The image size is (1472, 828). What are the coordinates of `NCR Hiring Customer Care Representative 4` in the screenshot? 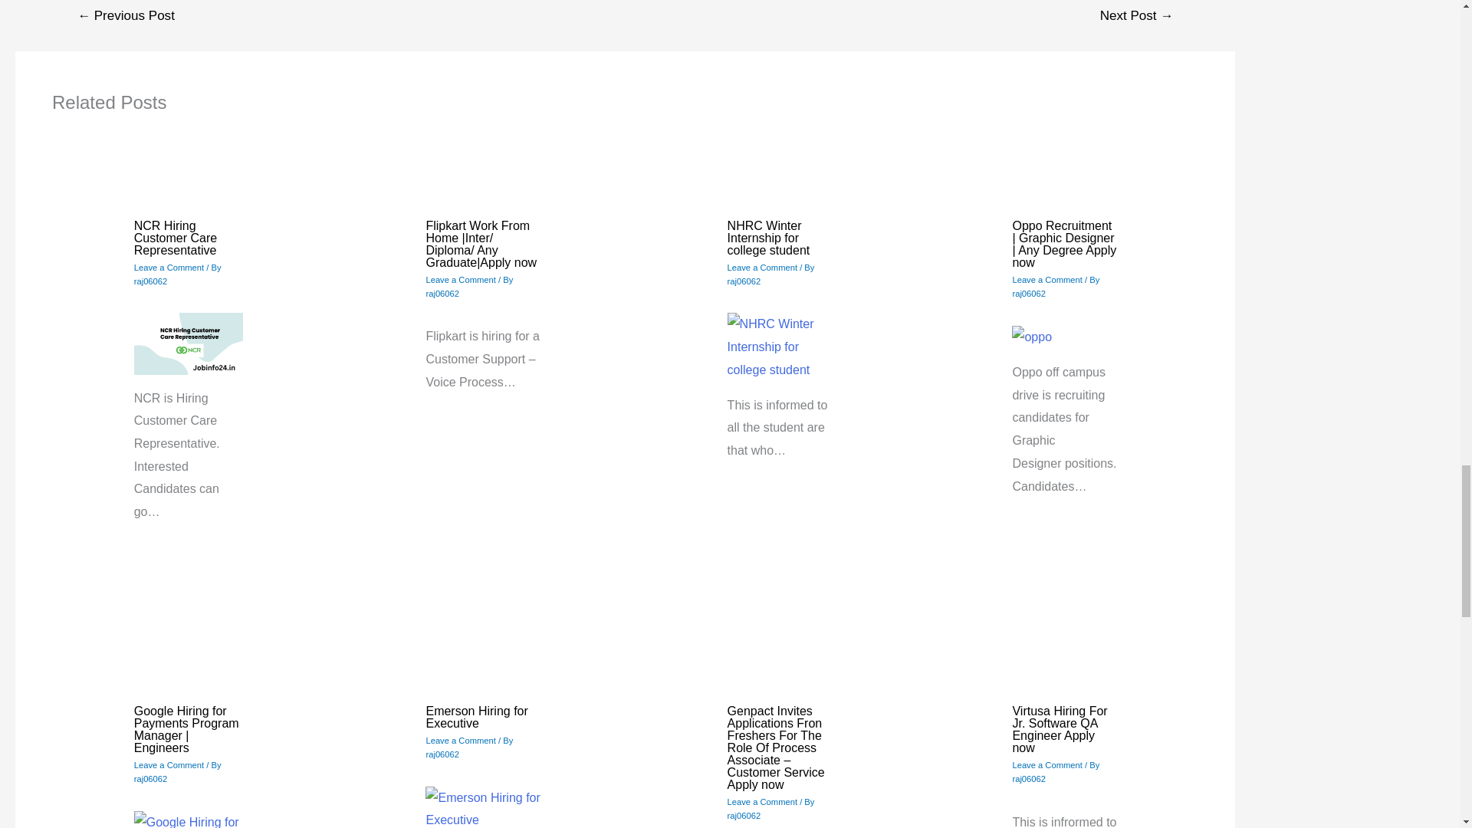 It's located at (188, 343).